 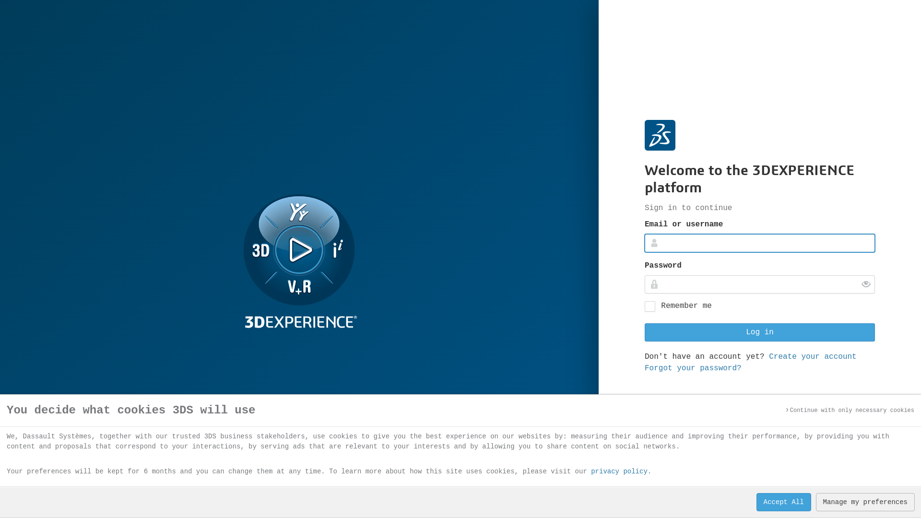 I want to click on Create your account, so click(x=813, y=356).